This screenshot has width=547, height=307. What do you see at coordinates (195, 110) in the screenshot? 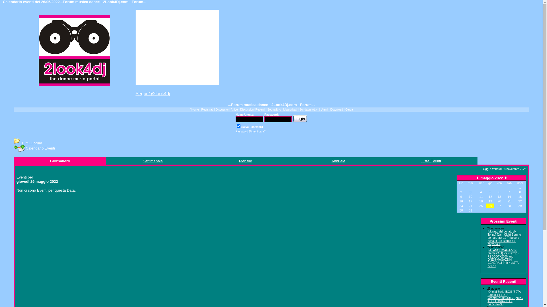
I see `Home` at bounding box center [195, 110].